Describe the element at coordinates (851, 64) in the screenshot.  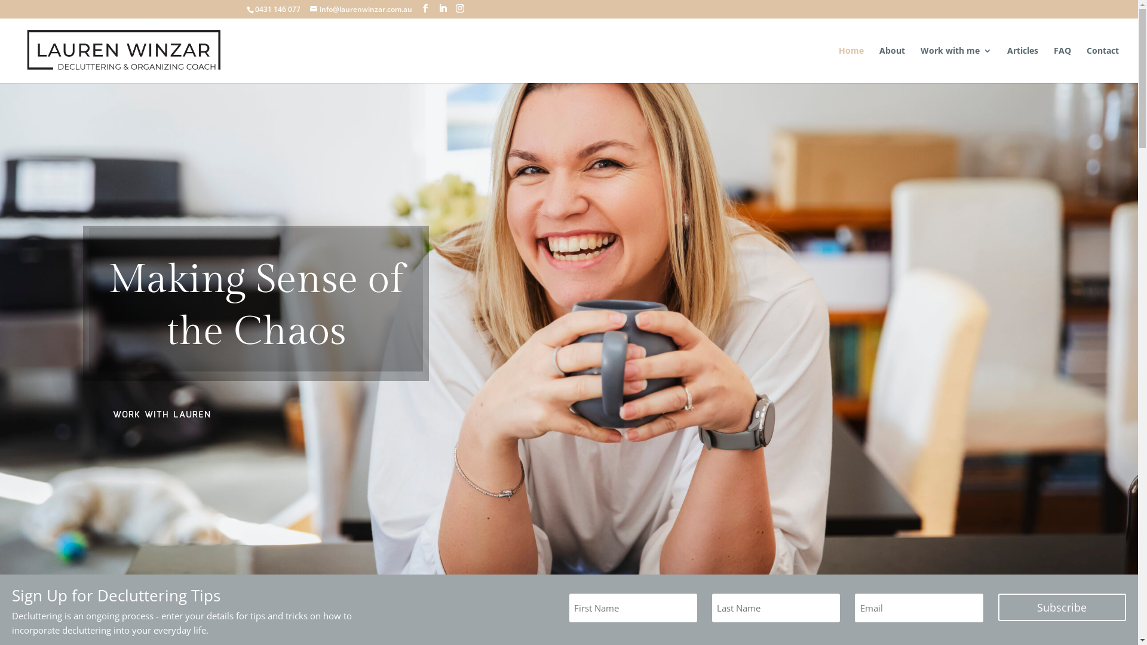
I see `Home` at that location.